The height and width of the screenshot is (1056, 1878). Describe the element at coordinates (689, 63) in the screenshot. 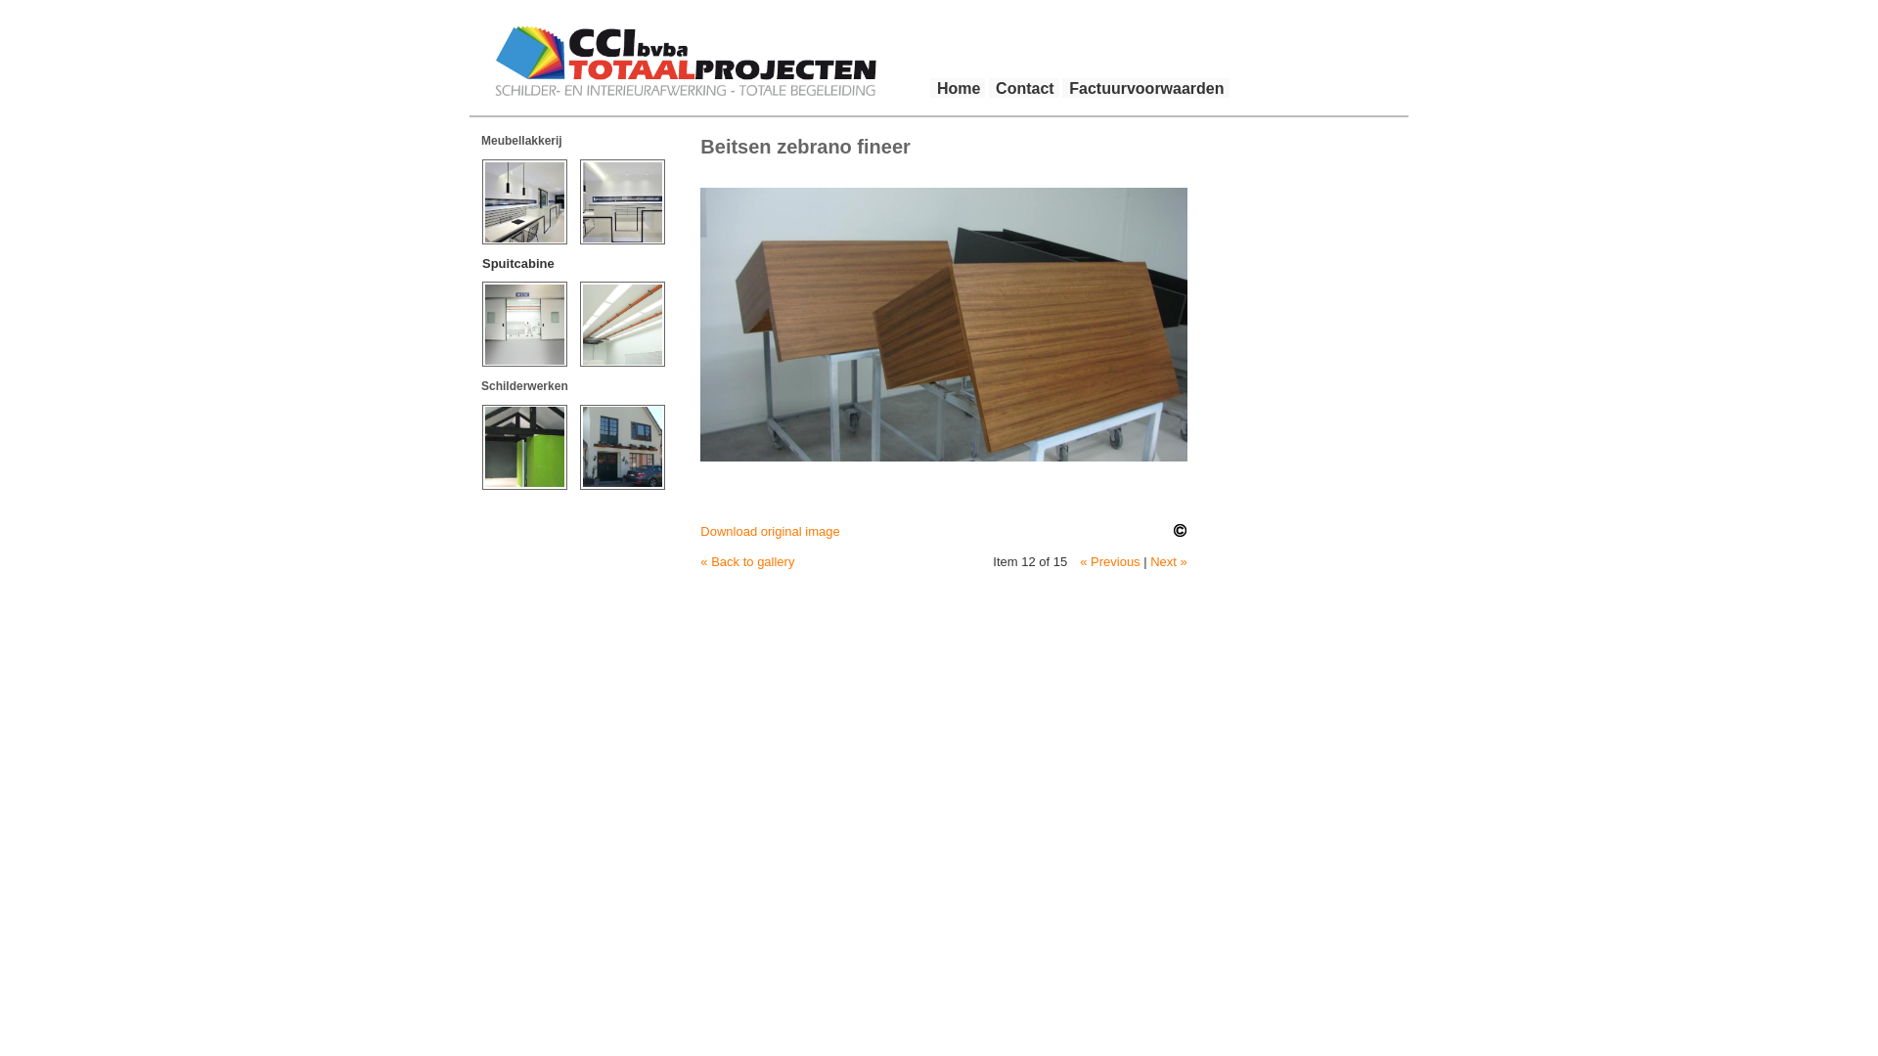

I see `Home` at that location.